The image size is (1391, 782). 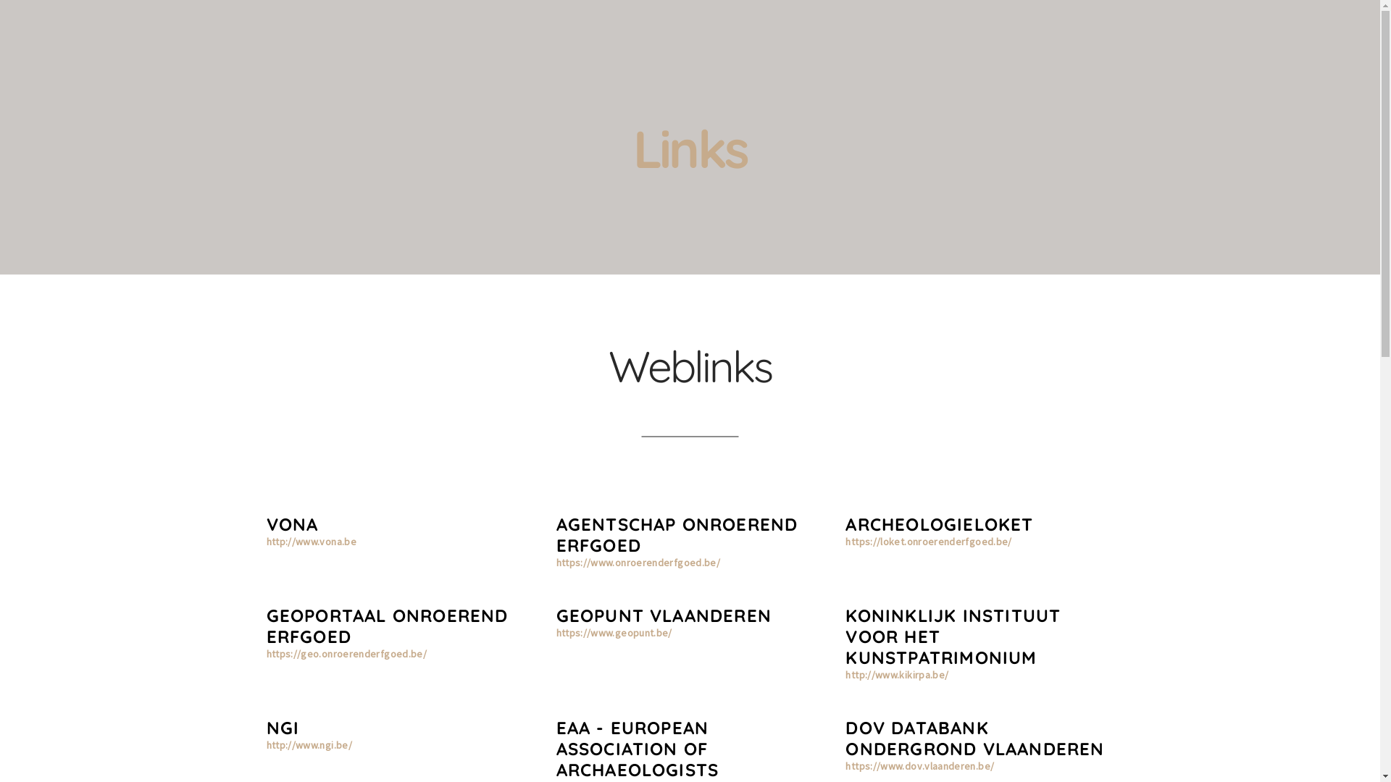 I want to click on DOV DATABANK ONDERGROND VLAANDEREN, so click(x=975, y=739).